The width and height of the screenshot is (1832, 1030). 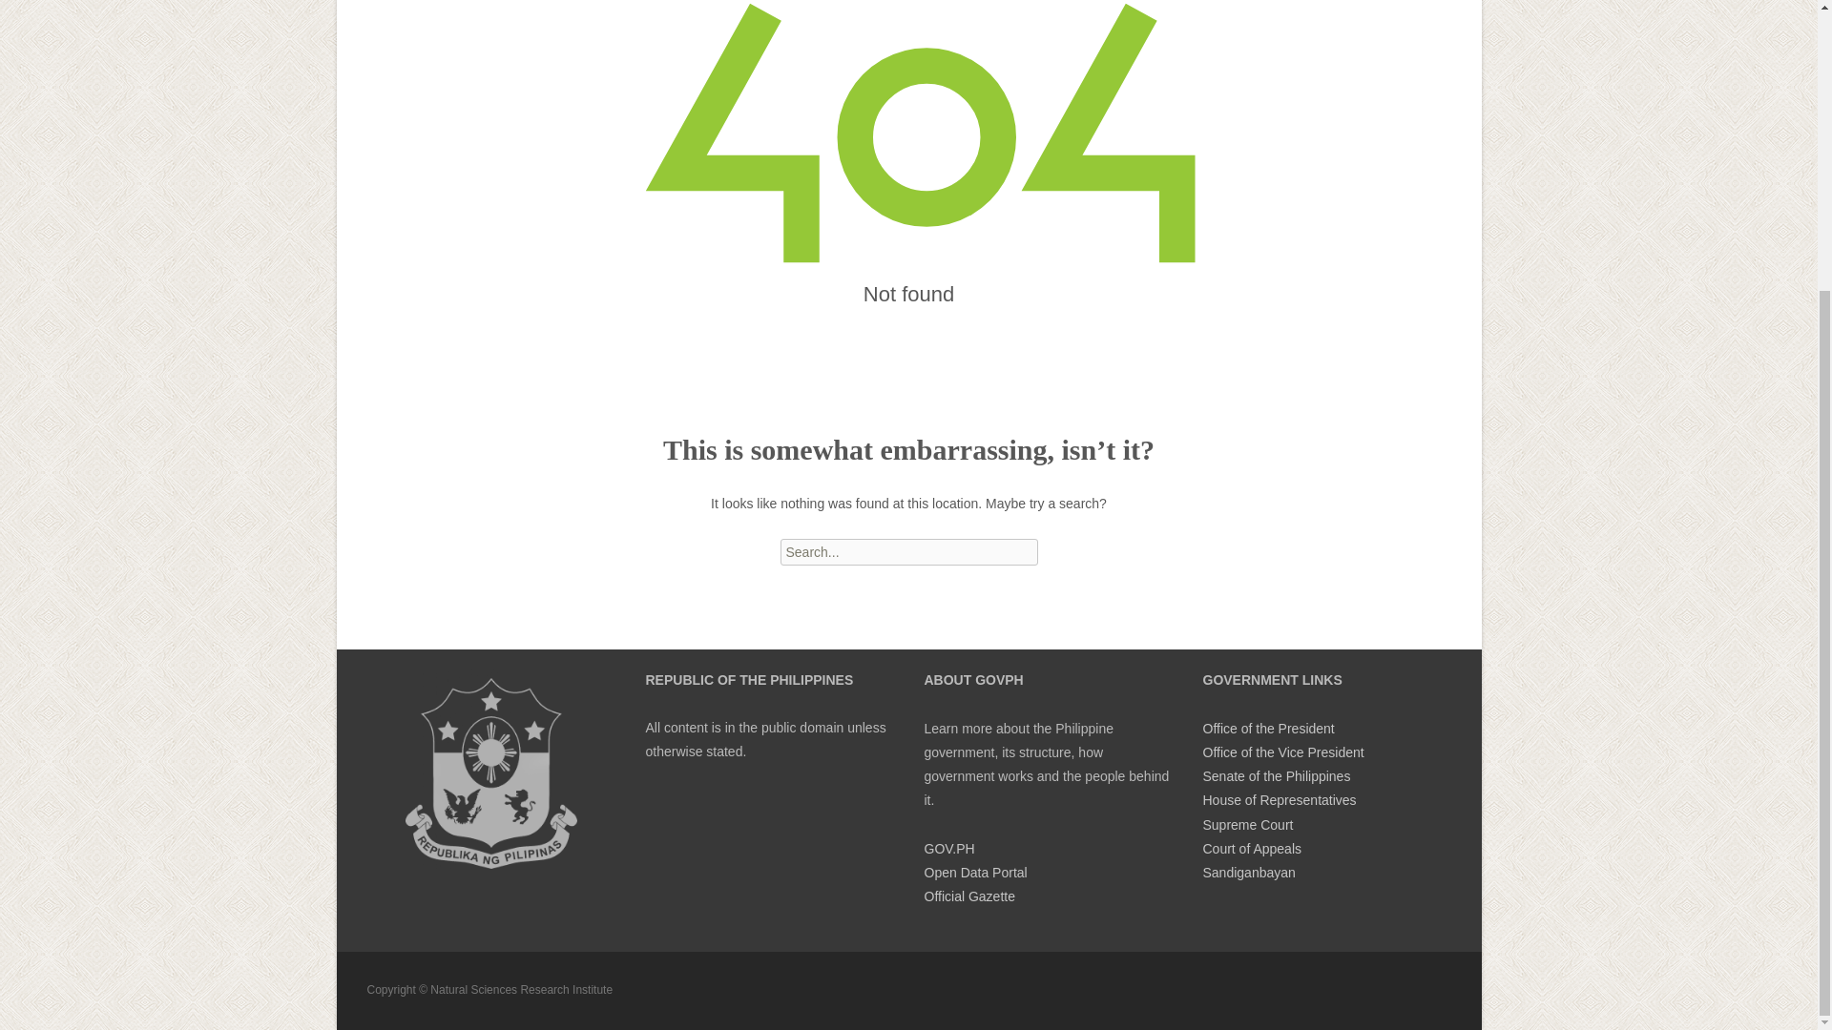 What do you see at coordinates (1279, 799) in the screenshot?
I see `House of Representatives` at bounding box center [1279, 799].